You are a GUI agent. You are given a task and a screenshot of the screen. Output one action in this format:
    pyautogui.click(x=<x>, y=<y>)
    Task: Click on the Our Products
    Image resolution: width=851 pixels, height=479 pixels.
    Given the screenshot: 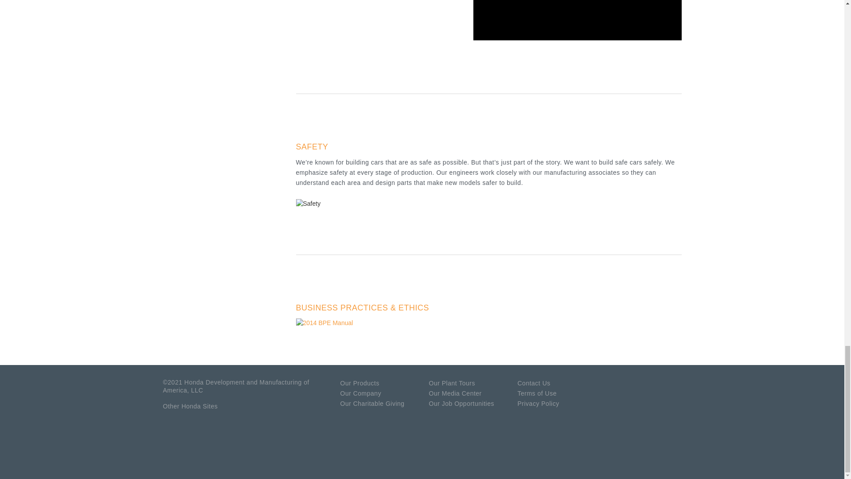 What is the action you would take?
    pyautogui.click(x=360, y=383)
    